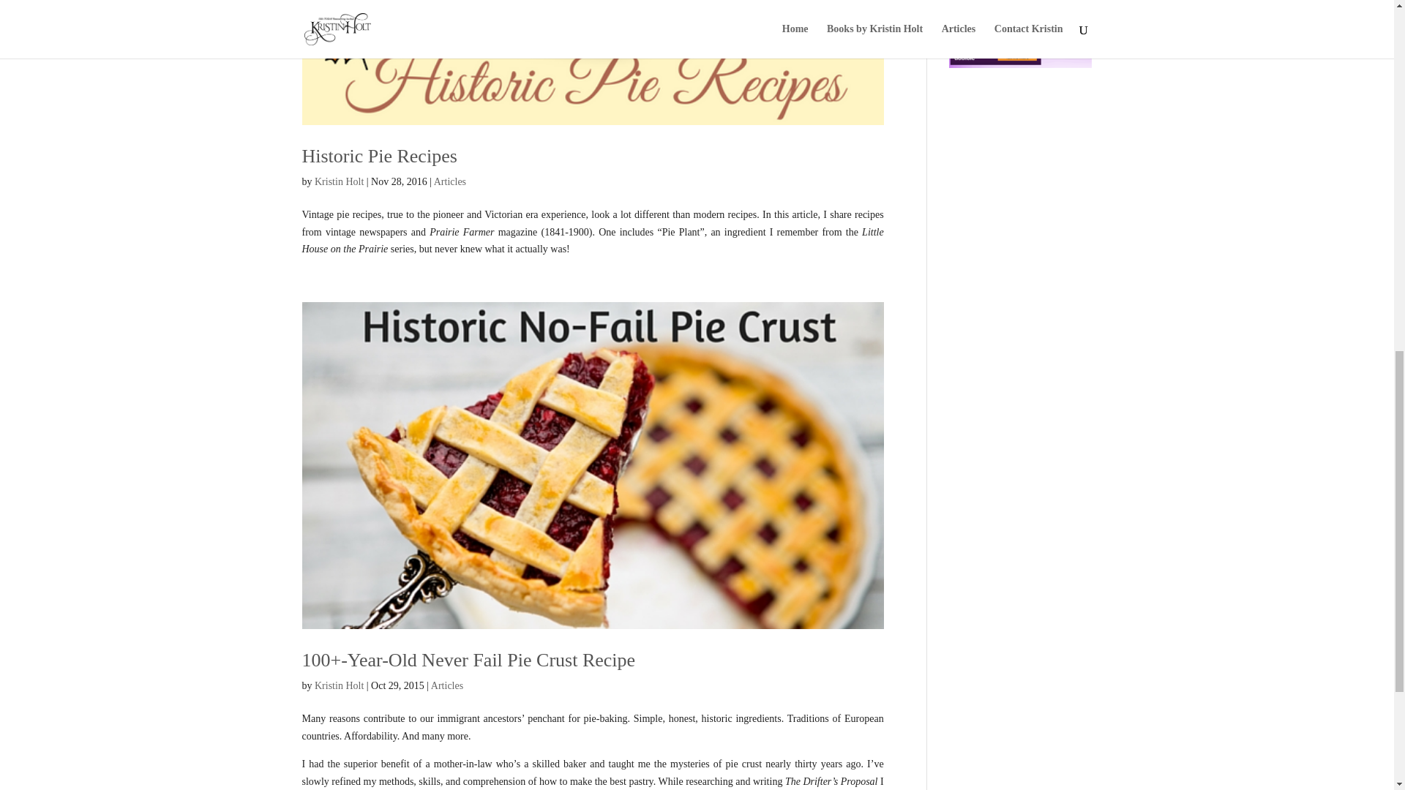 This screenshot has height=790, width=1405. I want to click on Historic Pie Recipes, so click(379, 155).